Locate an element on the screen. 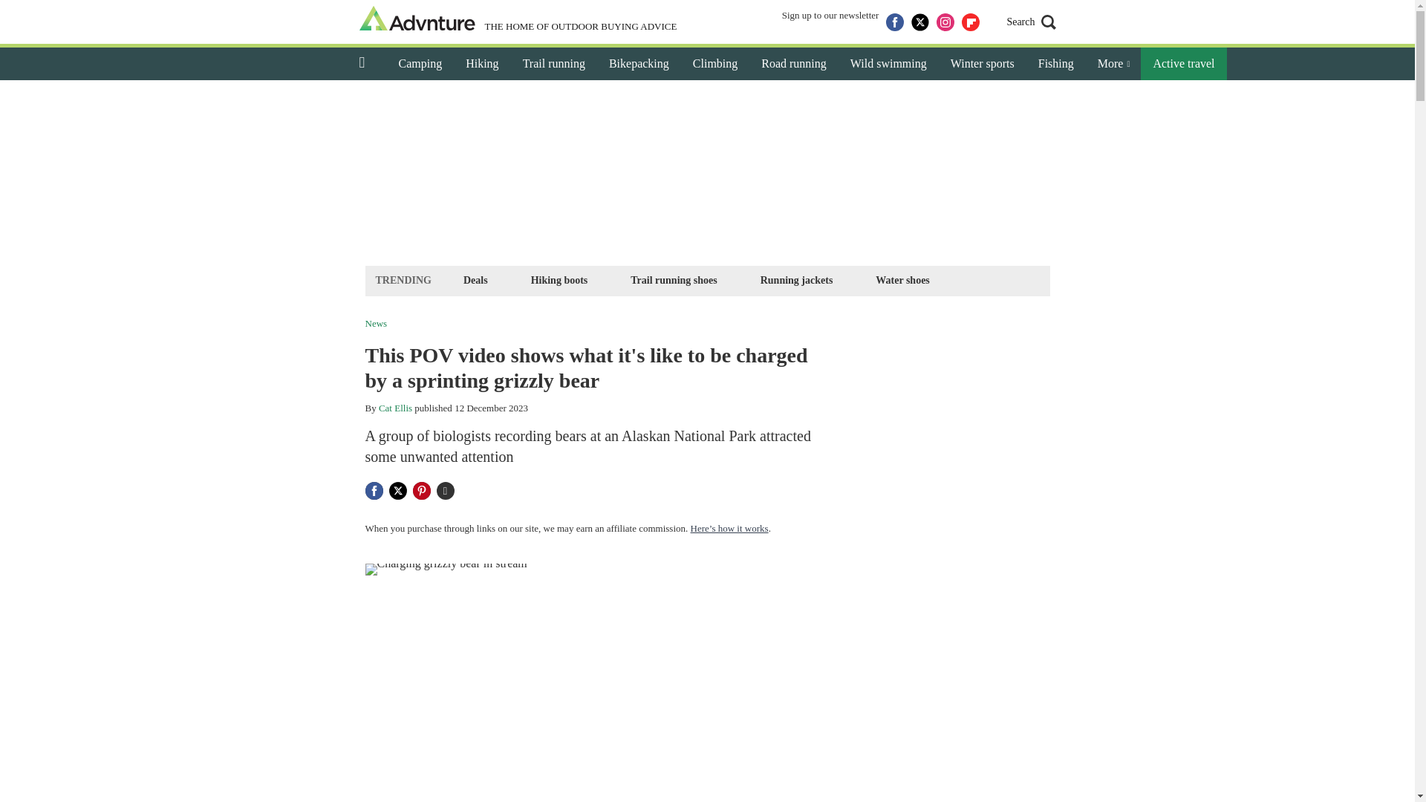 The image size is (1426, 802). Deals is located at coordinates (475, 280).